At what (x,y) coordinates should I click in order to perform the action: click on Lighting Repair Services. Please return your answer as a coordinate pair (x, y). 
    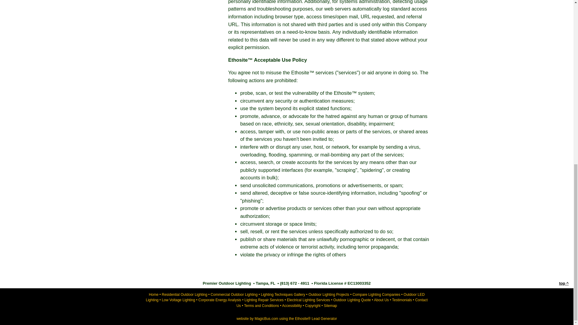
    Looking at the image, I should click on (264, 300).